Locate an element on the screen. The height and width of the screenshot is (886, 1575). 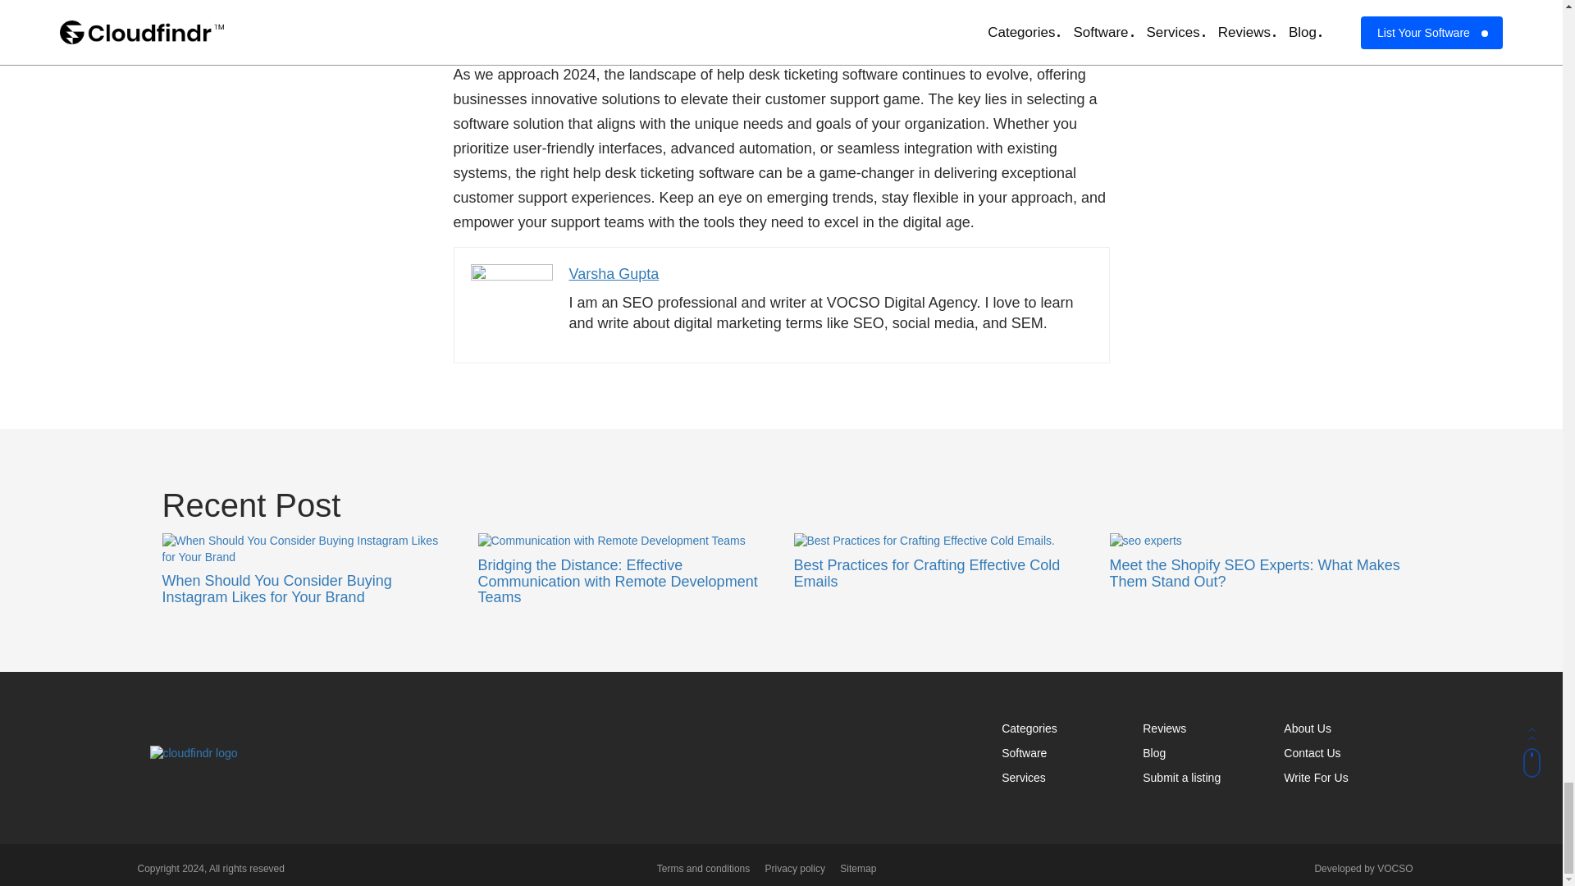
Write For Us is located at coordinates (1316, 777).